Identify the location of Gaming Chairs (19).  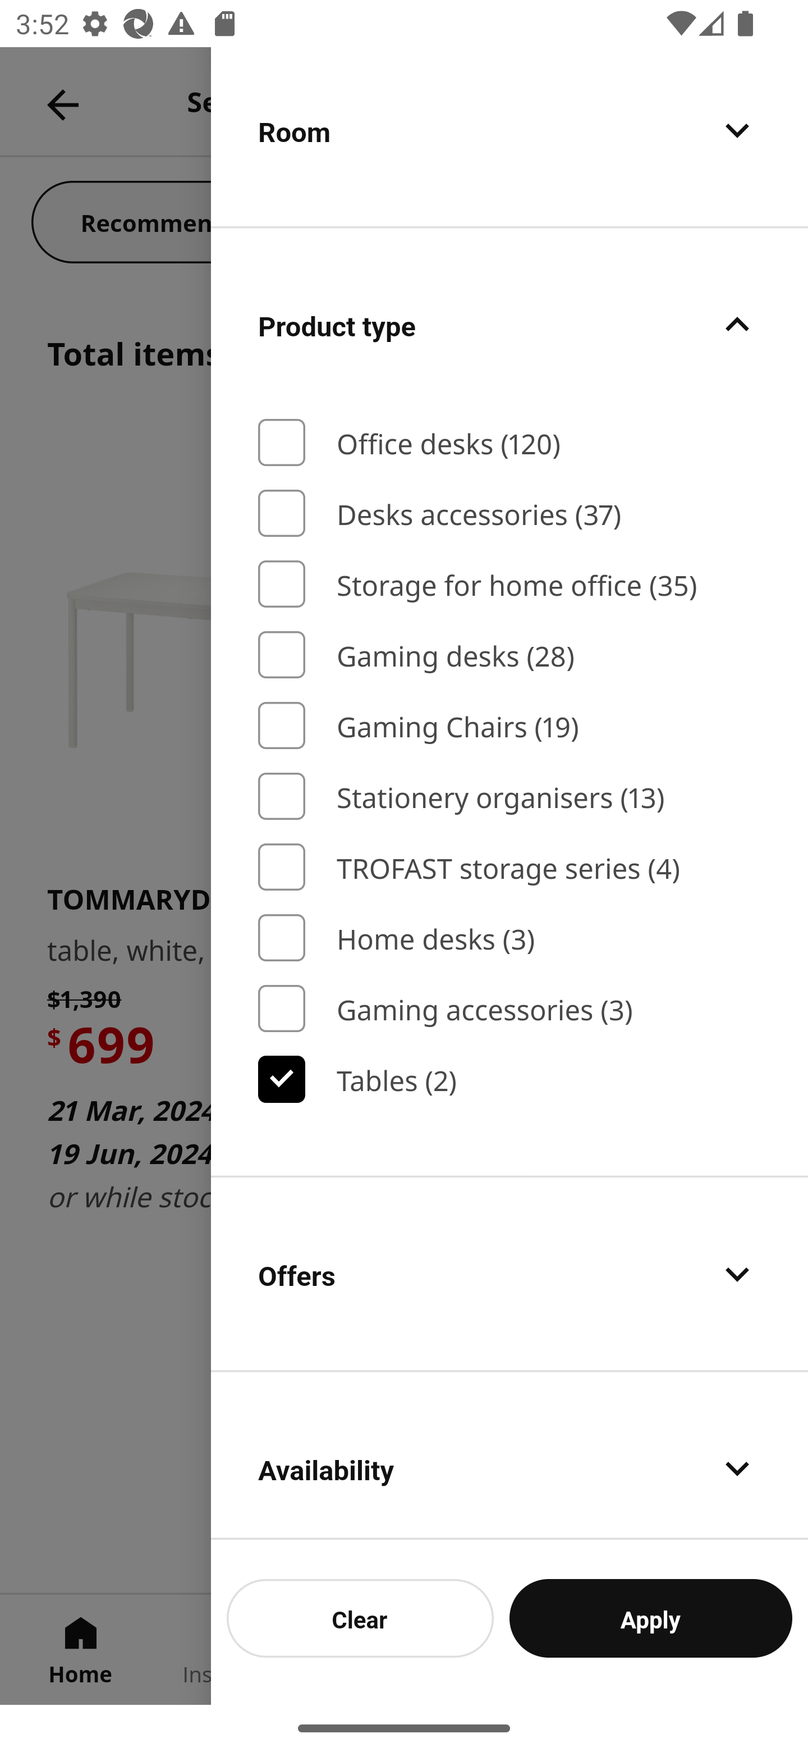
(509, 726).